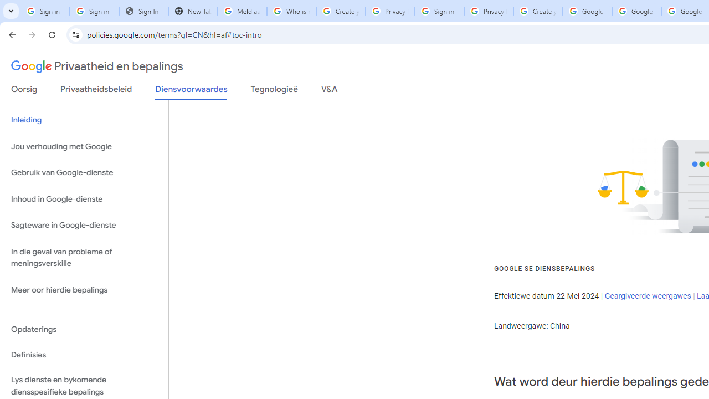 This screenshot has height=399, width=709. What do you see at coordinates (84, 146) in the screenshot?
I see `Jou verhouding met Google` at bounding box center [84, 146].